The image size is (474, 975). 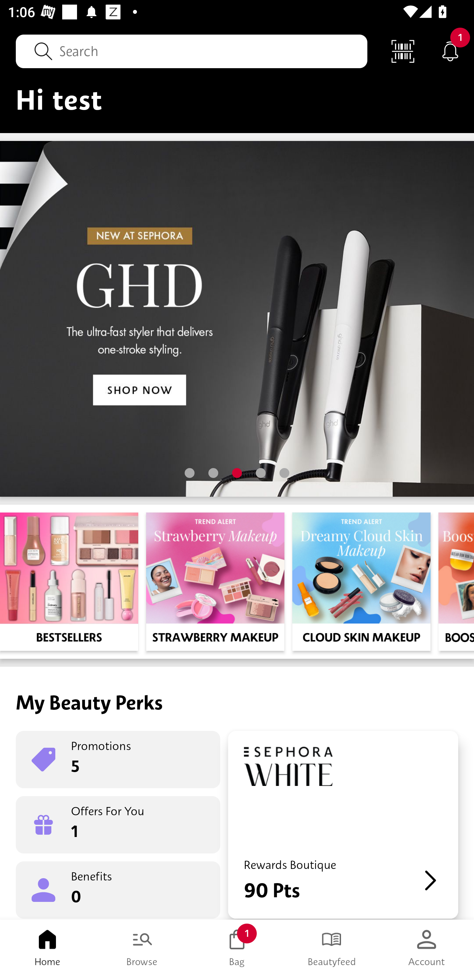 I want to click on Rewards Boutique 90 Pts, so click(x=343, y=825).